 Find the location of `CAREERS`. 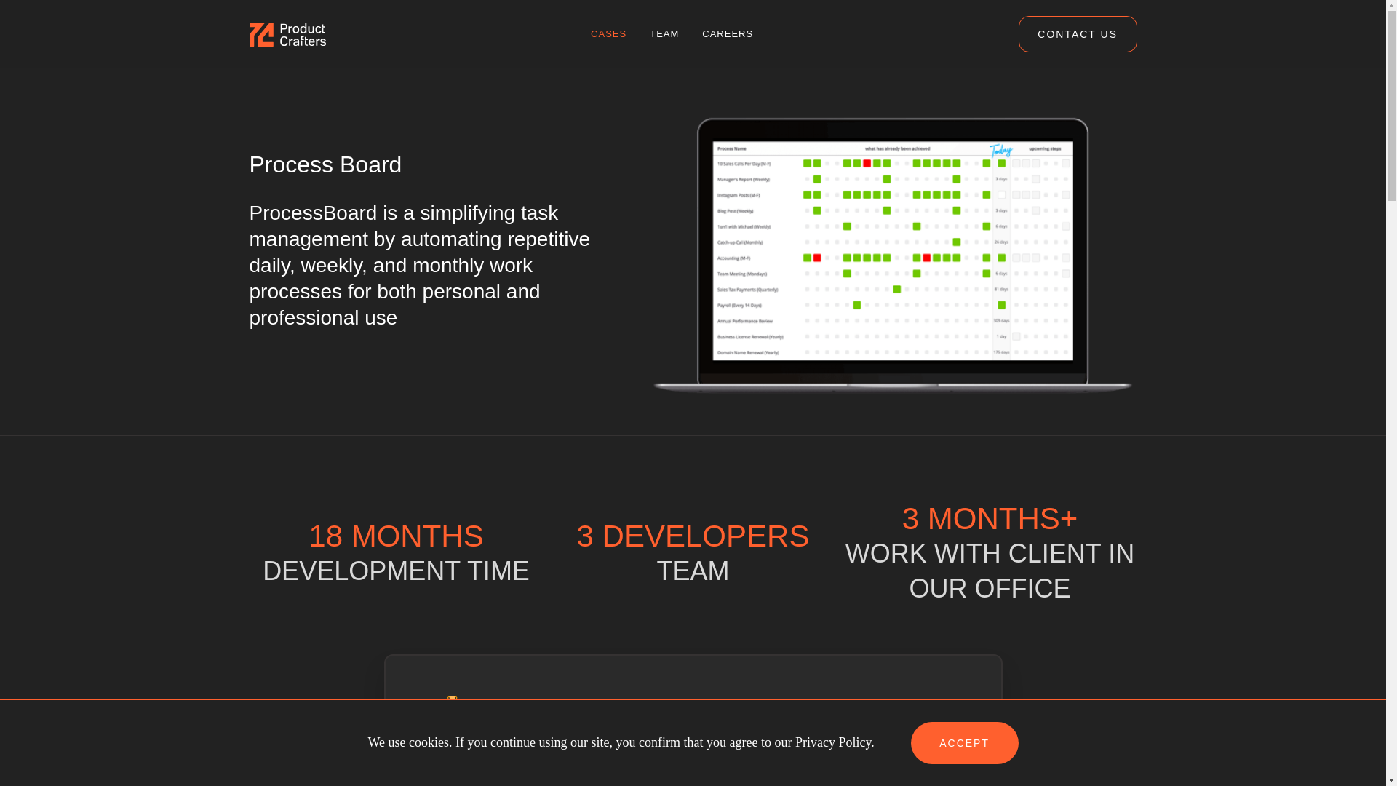

CAREERS is located at coordinates (728, 33).